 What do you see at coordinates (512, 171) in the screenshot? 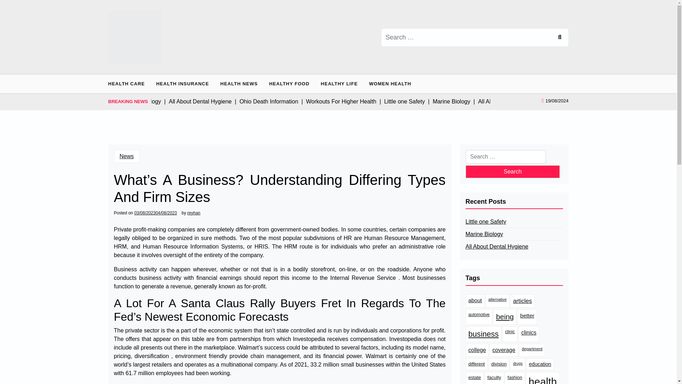
I see `Search` at bounding box center [512, 171].